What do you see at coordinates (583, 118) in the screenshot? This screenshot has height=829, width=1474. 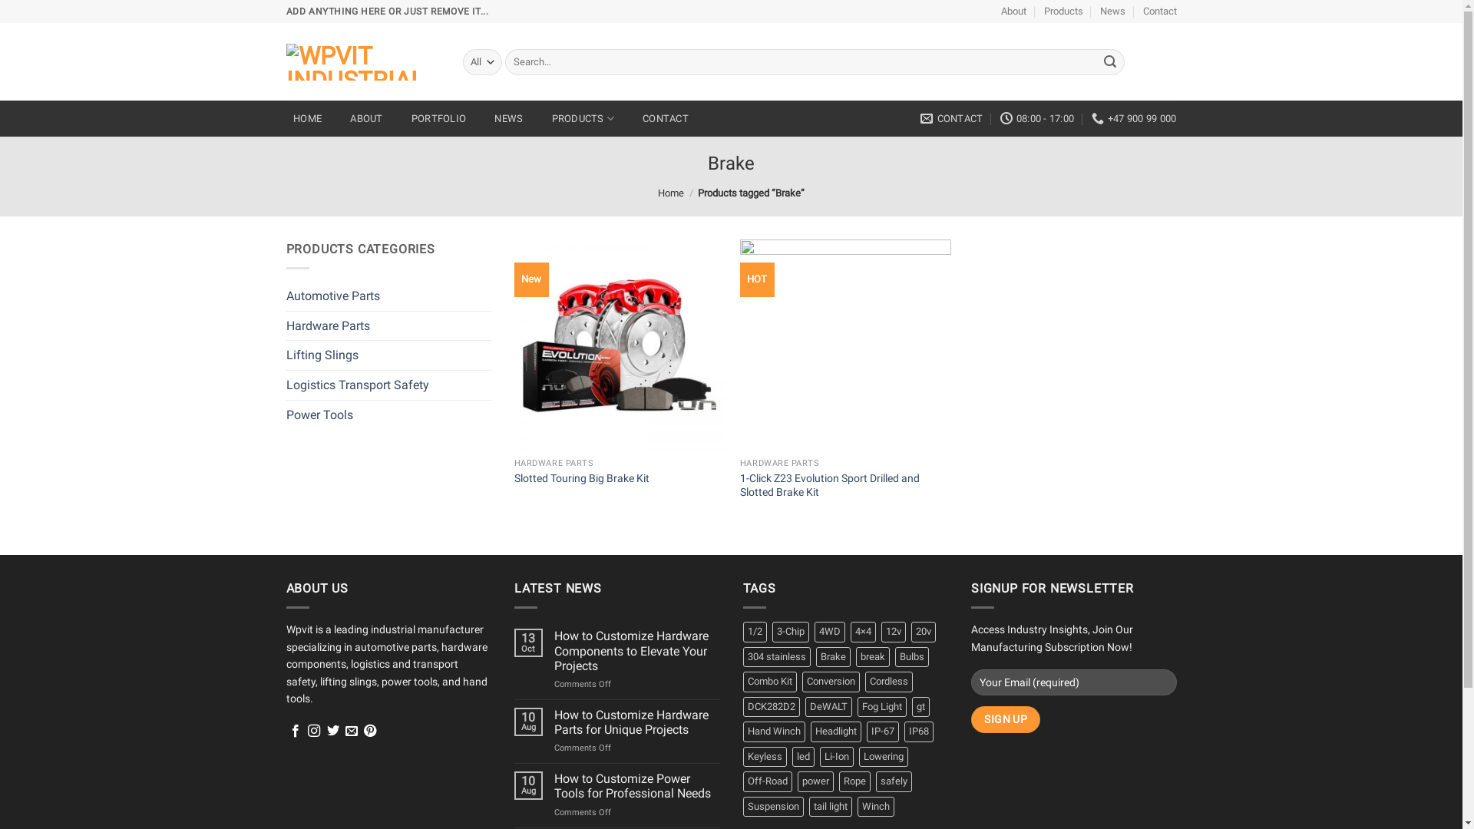 I see `PRODUCTS` at bounding box center [583, 118].